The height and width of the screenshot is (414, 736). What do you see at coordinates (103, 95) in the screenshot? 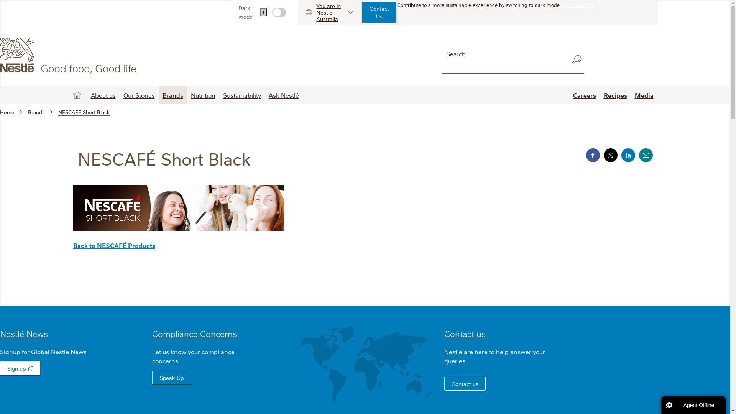
I see `About us` at bounding box center [103, 95].